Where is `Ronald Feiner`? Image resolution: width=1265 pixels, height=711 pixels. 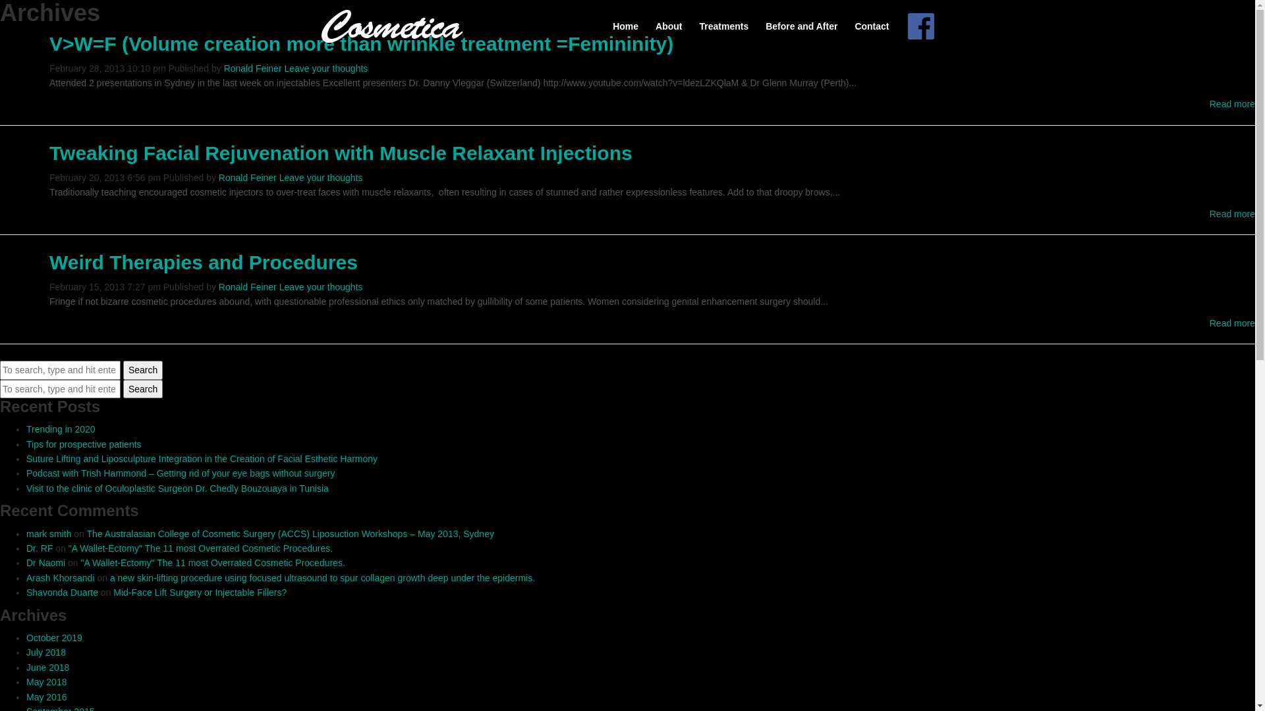
Ronald Feiner is located at coordinates (248, 178).